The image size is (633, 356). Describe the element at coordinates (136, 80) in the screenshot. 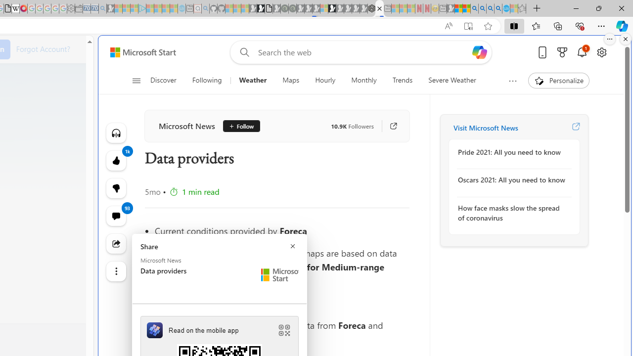

I see `Class: button-glyph` at that location.